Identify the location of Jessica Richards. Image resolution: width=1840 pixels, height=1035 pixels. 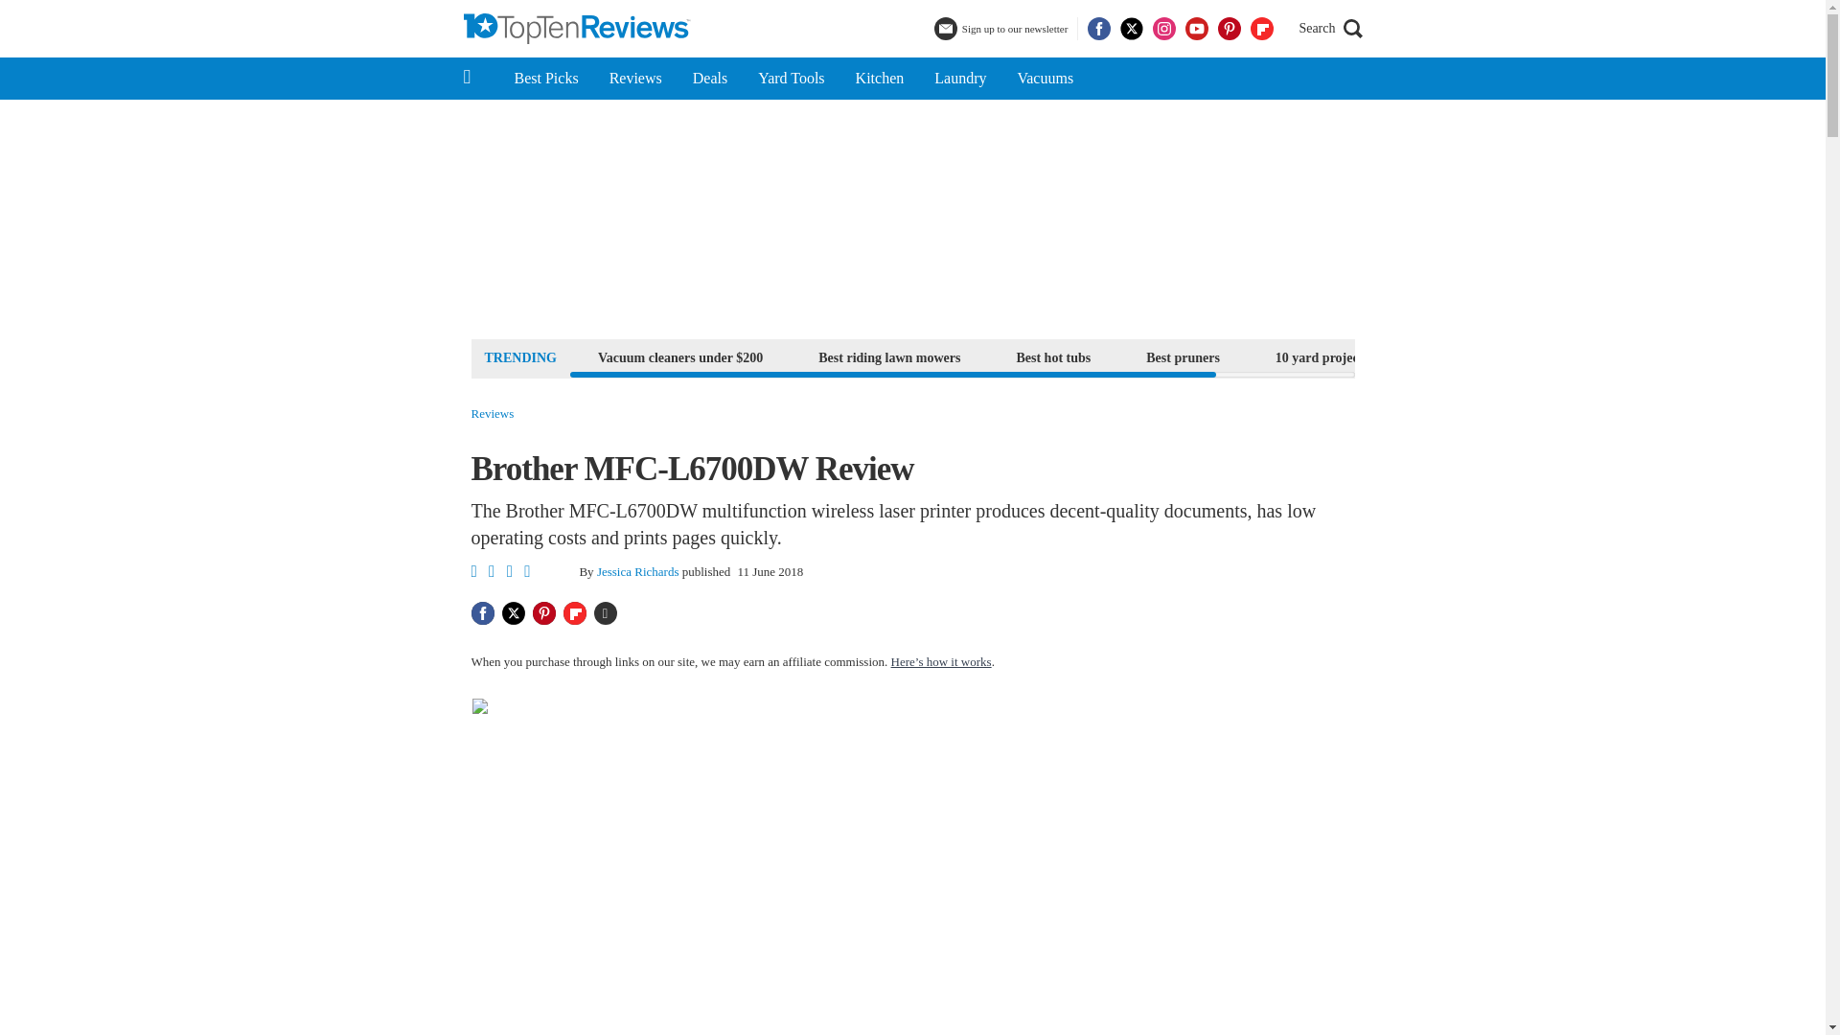
(637, 571).